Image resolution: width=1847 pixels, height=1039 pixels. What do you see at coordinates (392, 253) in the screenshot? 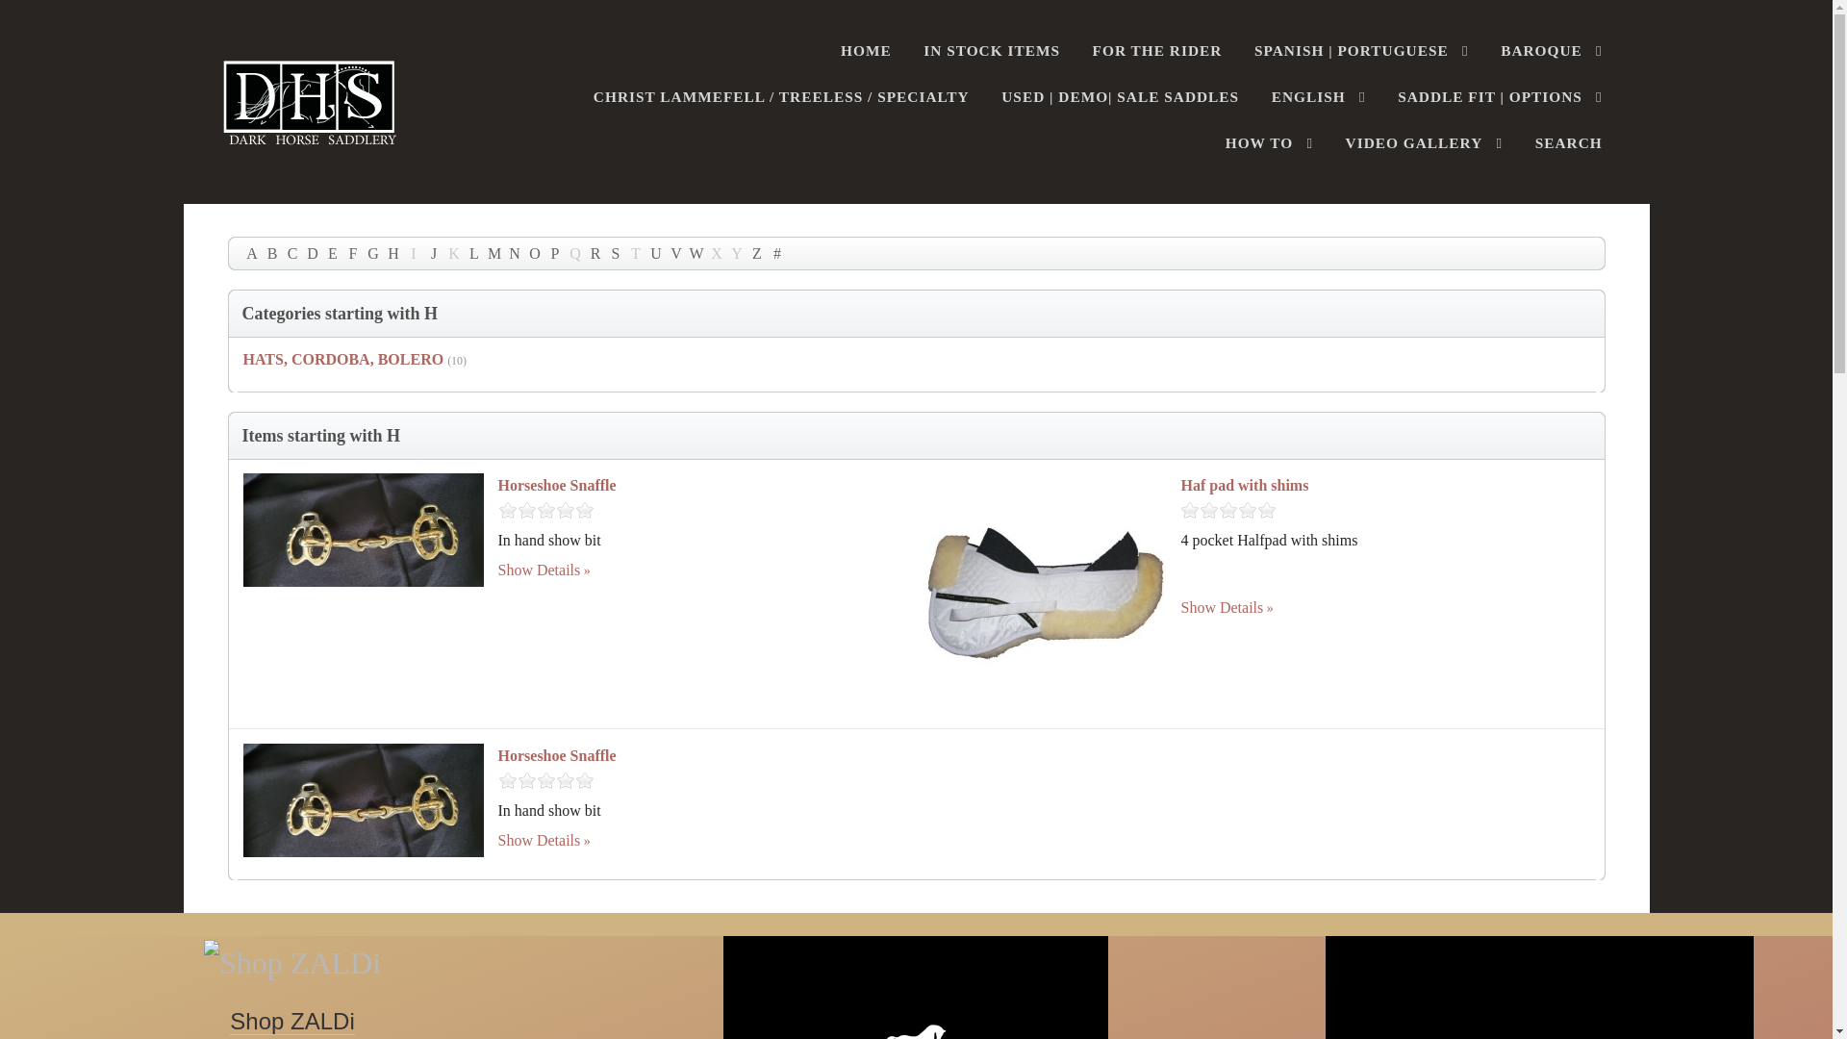
I see `H` at bounding box center [392, 253].